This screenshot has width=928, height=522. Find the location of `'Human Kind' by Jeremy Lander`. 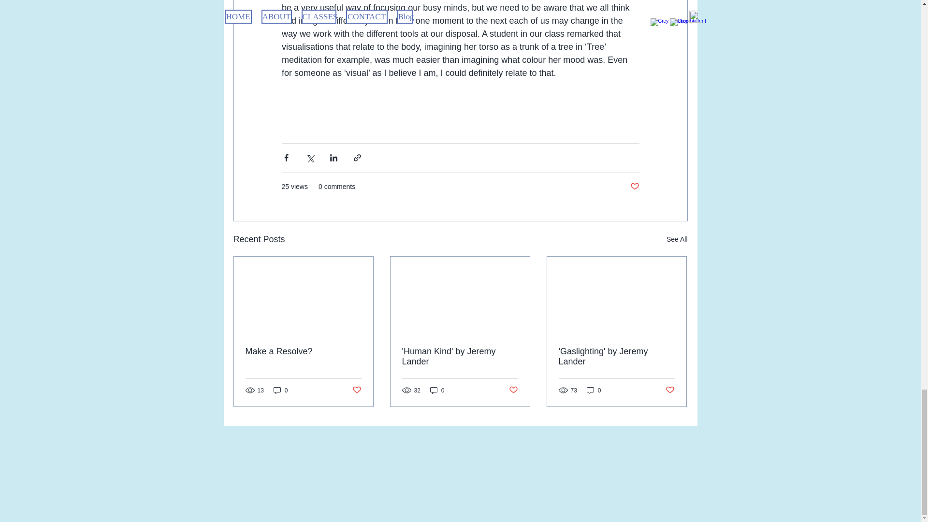

'Human Kind' by Jeremy Lander is located at coordinates (460, 357).